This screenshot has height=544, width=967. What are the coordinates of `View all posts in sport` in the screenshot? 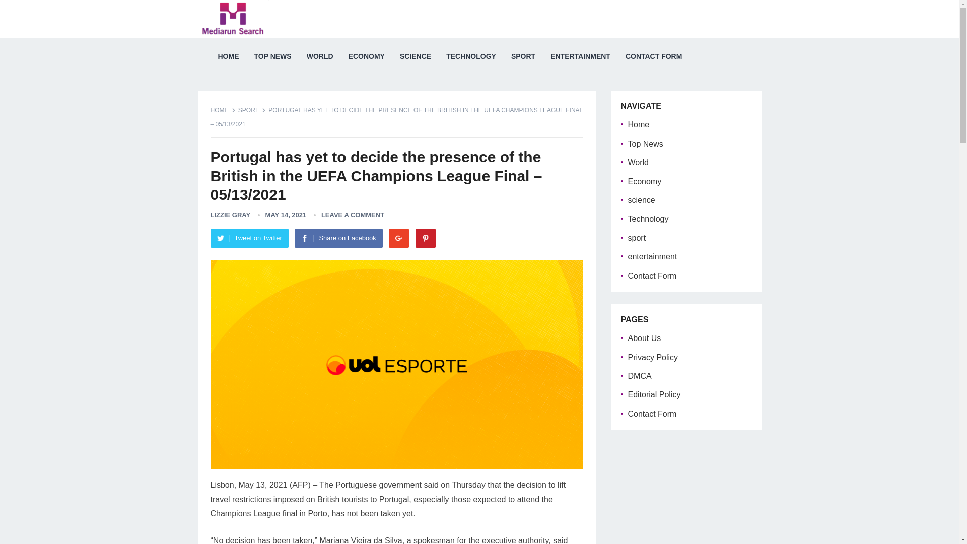 It's located at (252, 110).